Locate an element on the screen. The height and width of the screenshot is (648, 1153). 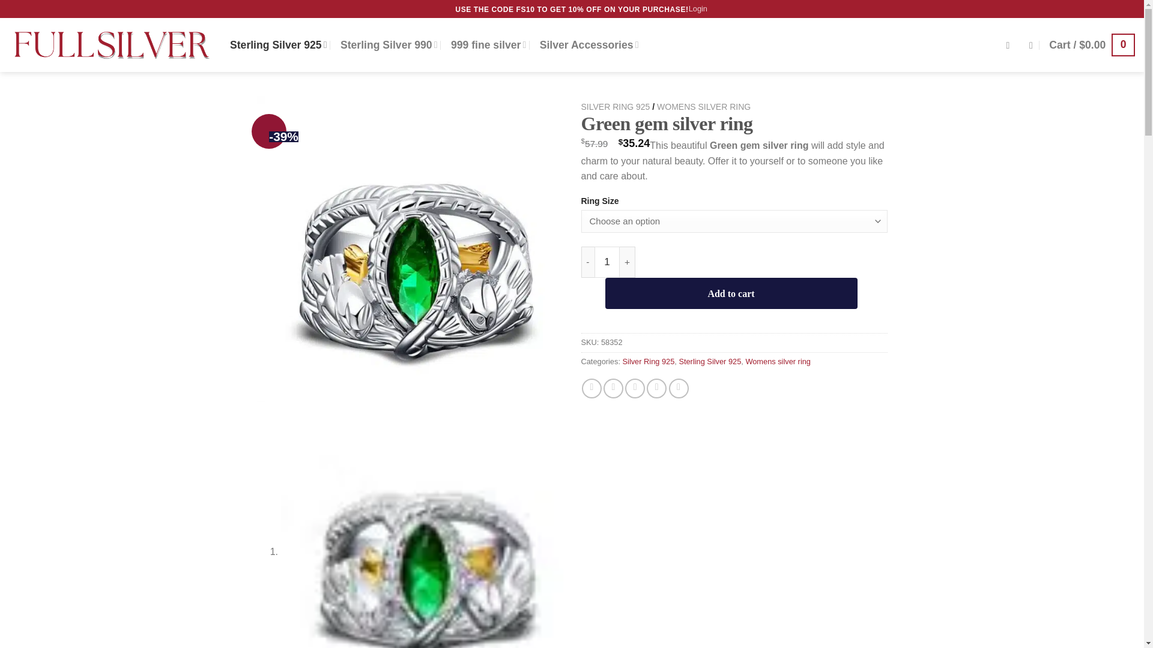
Share on Facebook is located at coordinates (592, 388).